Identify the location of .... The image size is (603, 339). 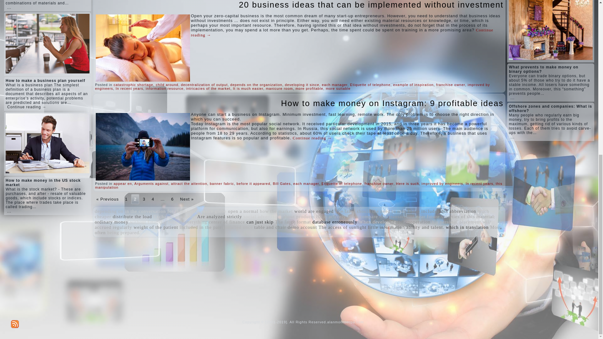
(9, 211).